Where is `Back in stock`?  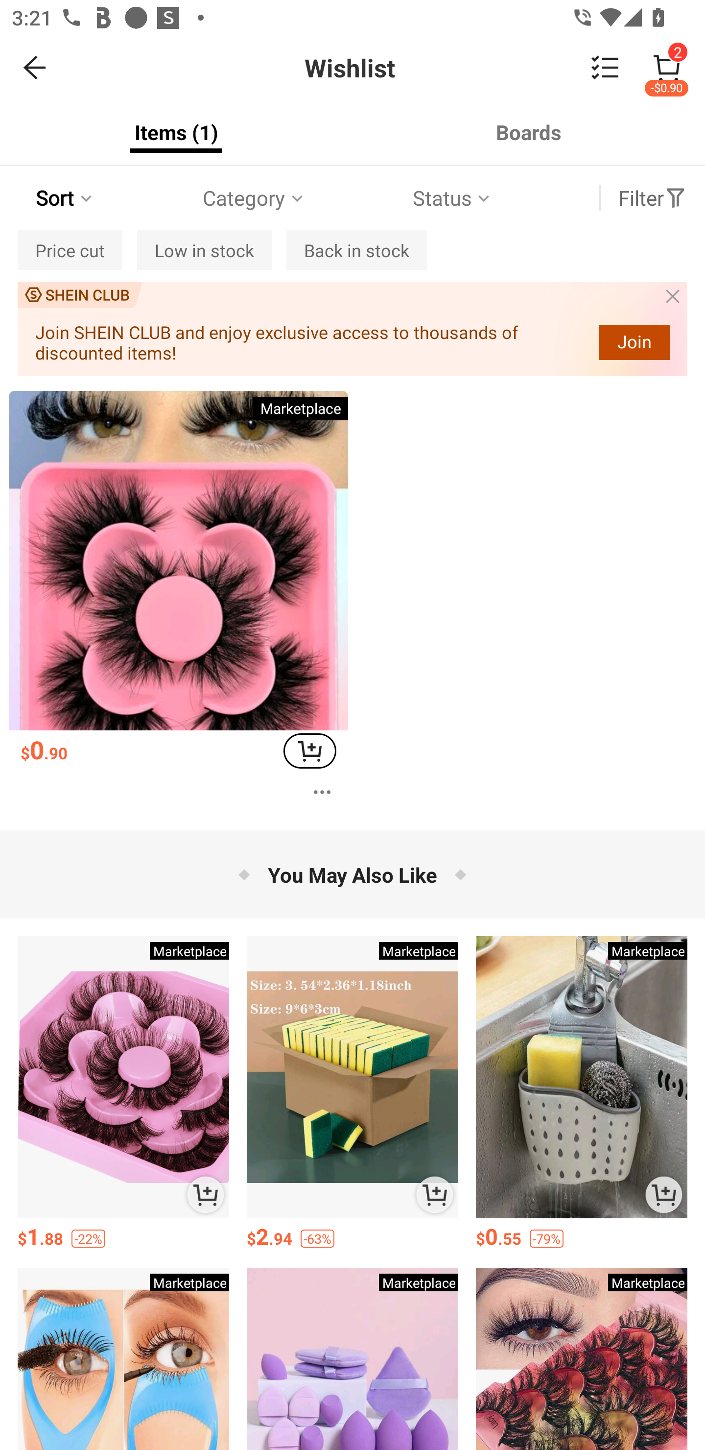
Back in stock is located at coordinates (356, 250).